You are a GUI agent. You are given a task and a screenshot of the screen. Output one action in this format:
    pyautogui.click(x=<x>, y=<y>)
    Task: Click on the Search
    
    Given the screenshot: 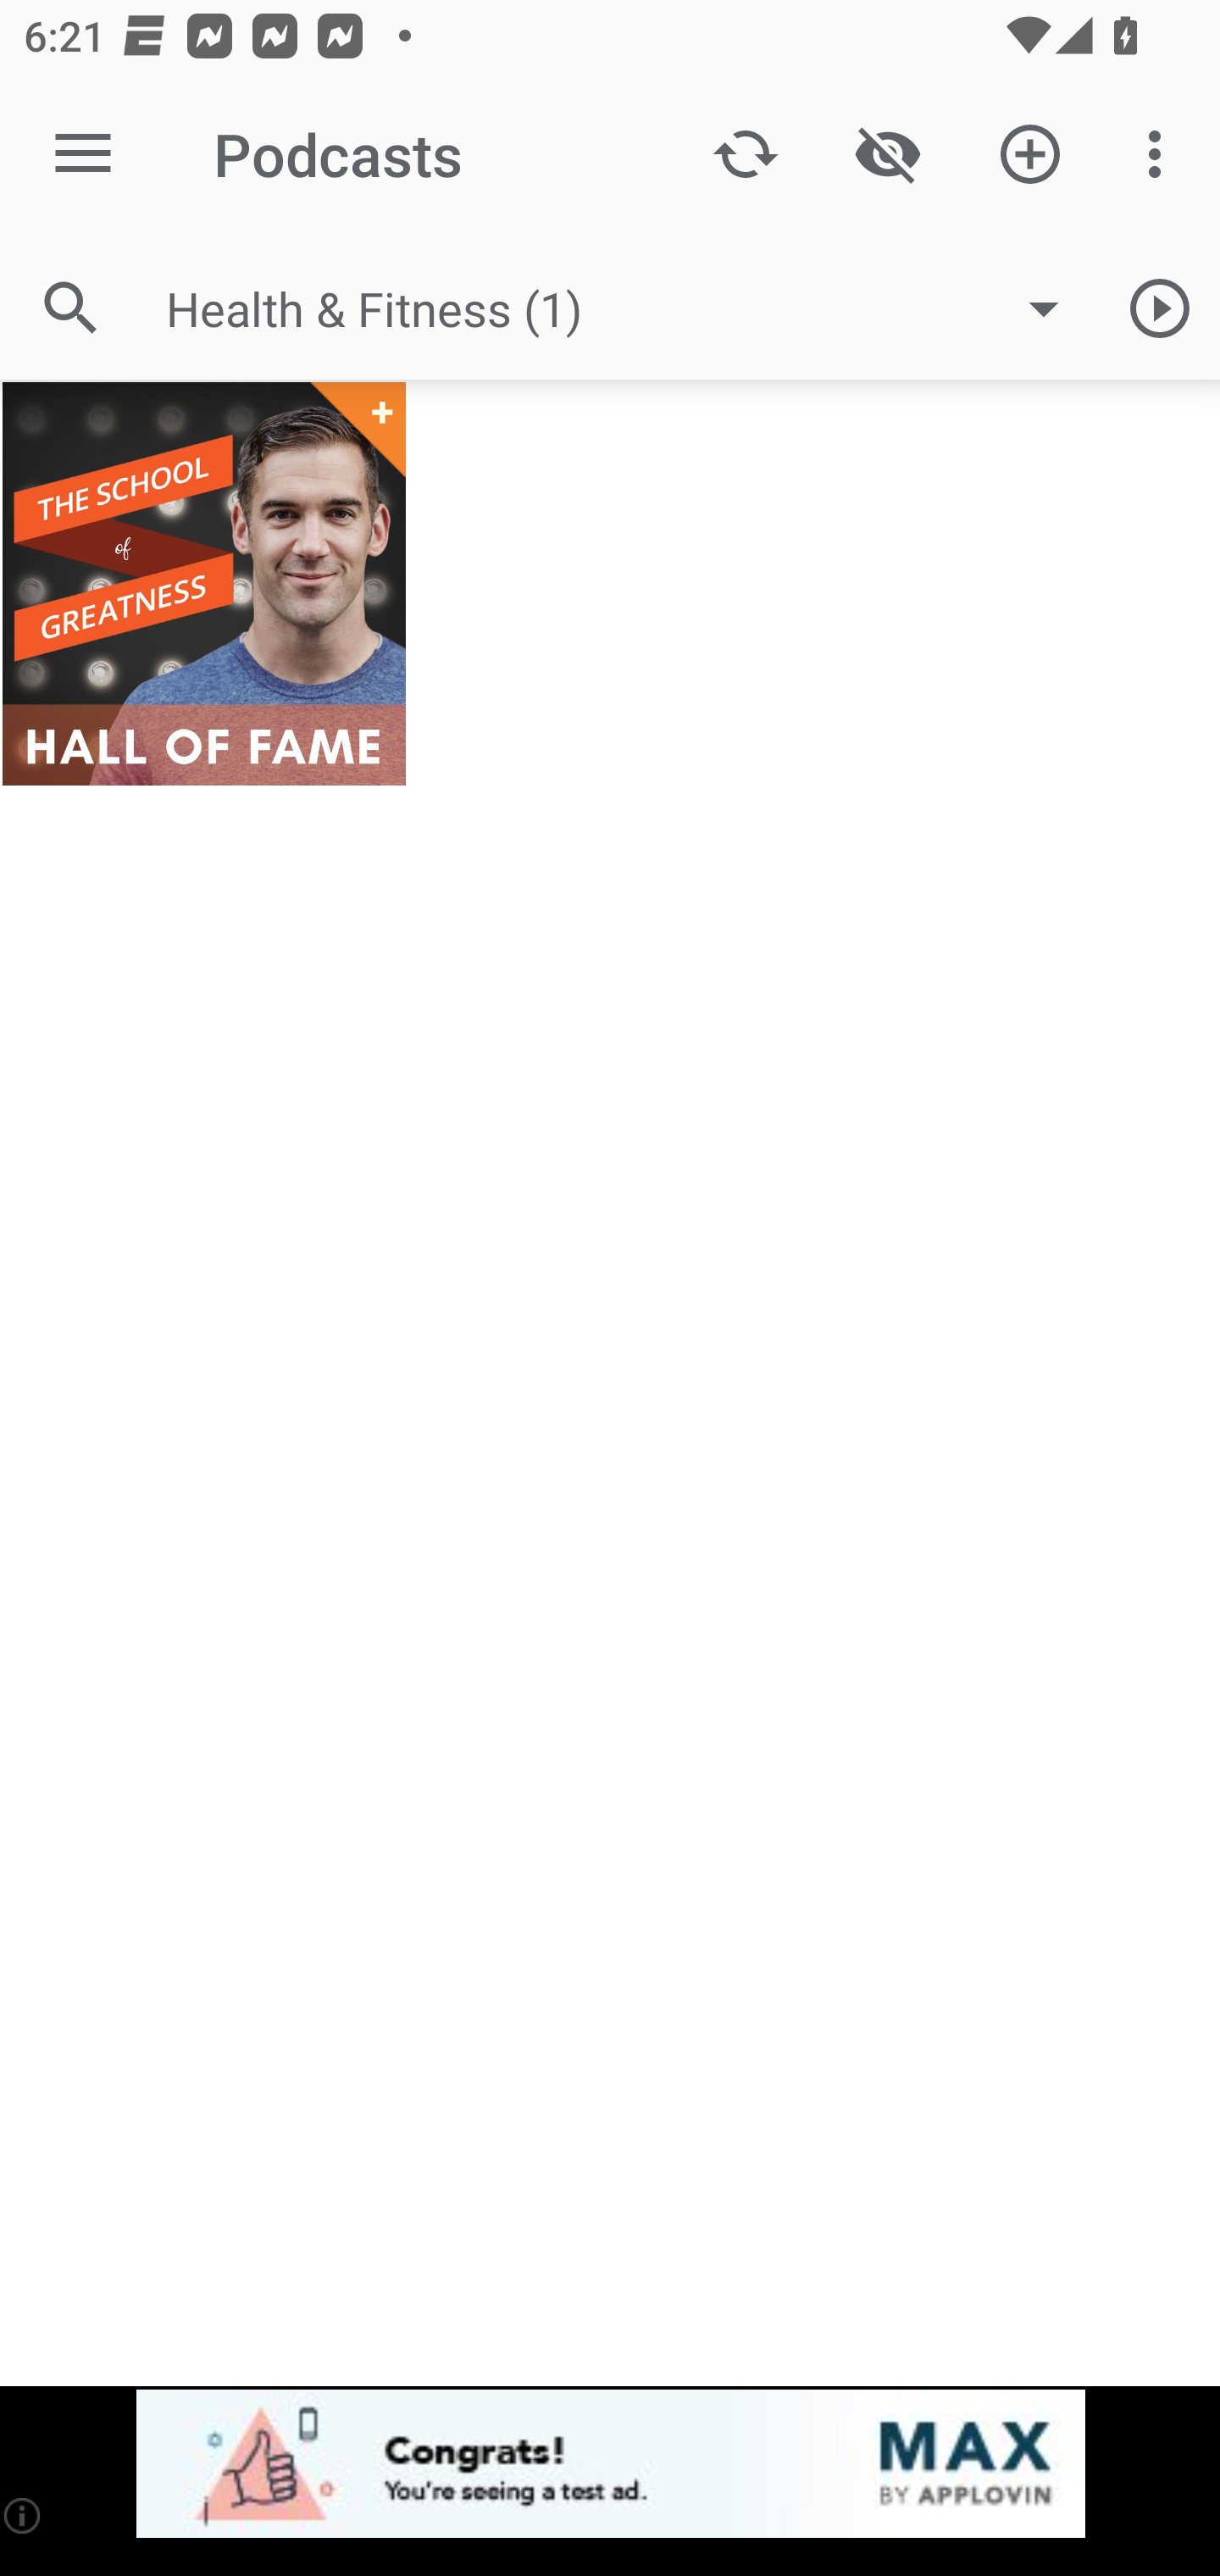 What is the action you would take?
    pyautogui.click(x=71, y=307)
    